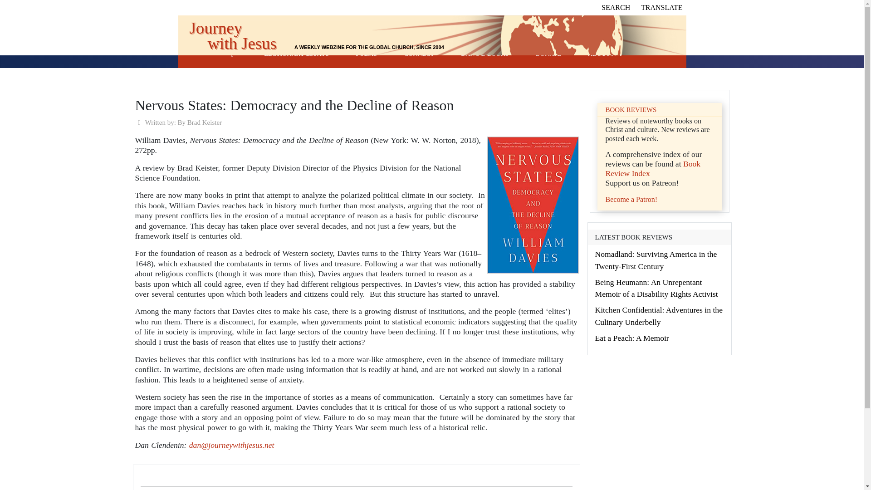 This screenshot has height=490, width=871. I want to click on LECTIONARY ESSAYS, so click(296, 54).